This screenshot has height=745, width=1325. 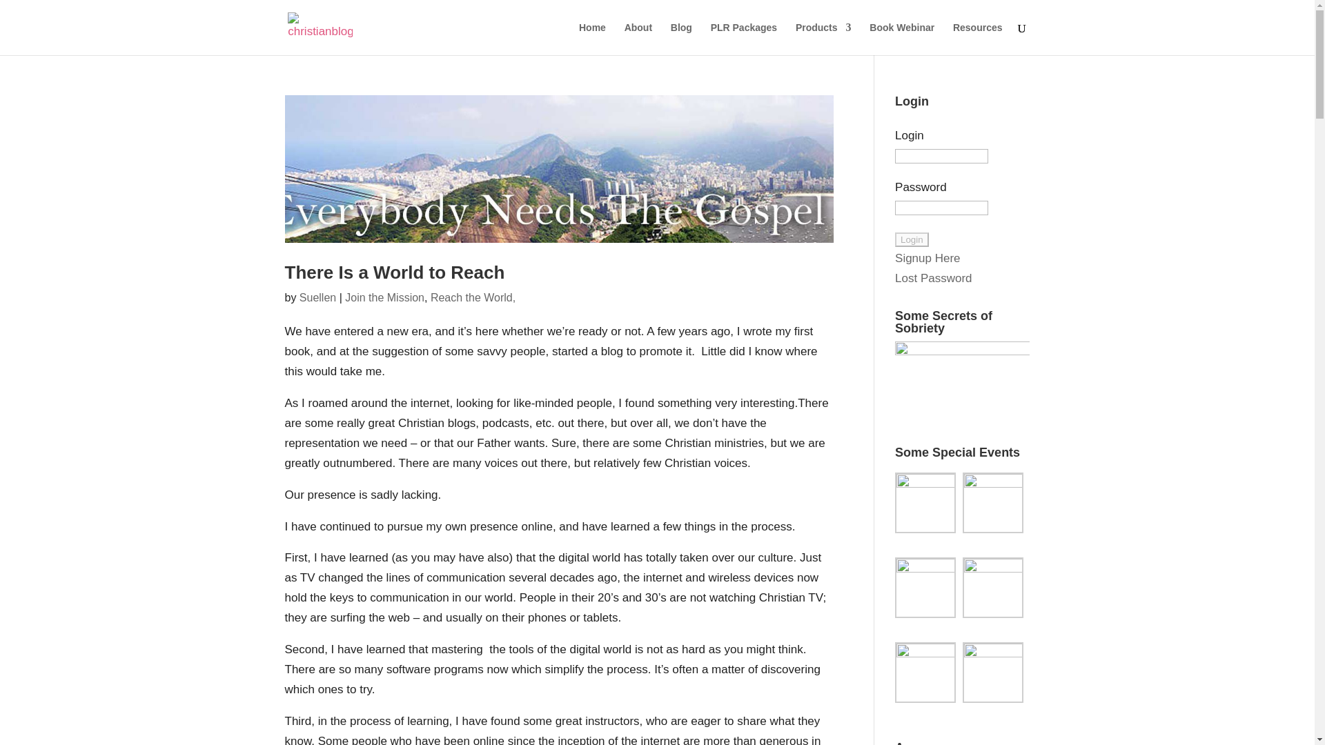 I want to click on Posts by Suellen, so click(x=317, y=297).